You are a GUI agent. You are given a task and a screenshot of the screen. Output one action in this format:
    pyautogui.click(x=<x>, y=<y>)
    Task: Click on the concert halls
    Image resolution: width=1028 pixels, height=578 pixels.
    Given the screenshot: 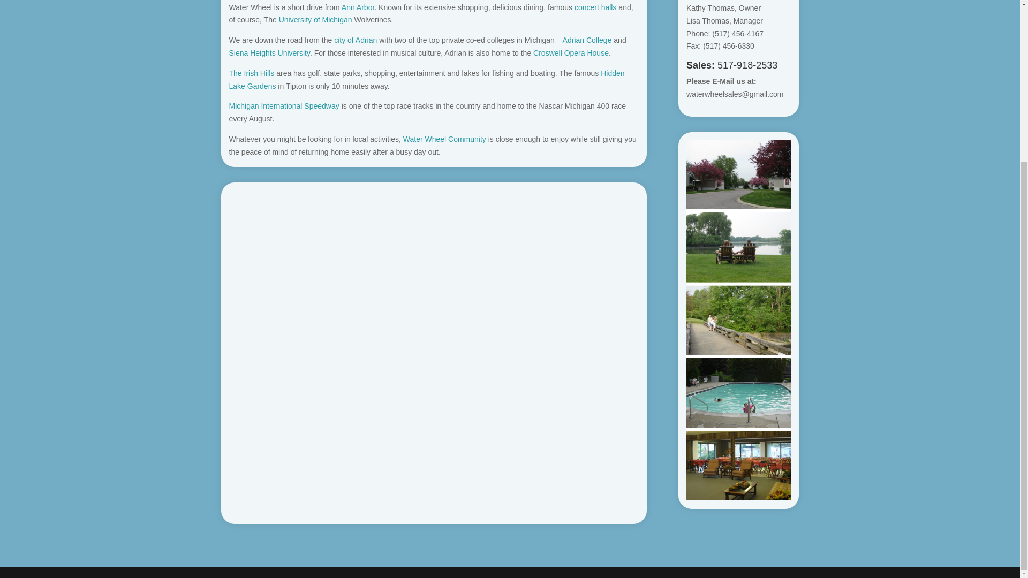 What is the action you would take?
    pyautogui.click(x=595, y=7)
    